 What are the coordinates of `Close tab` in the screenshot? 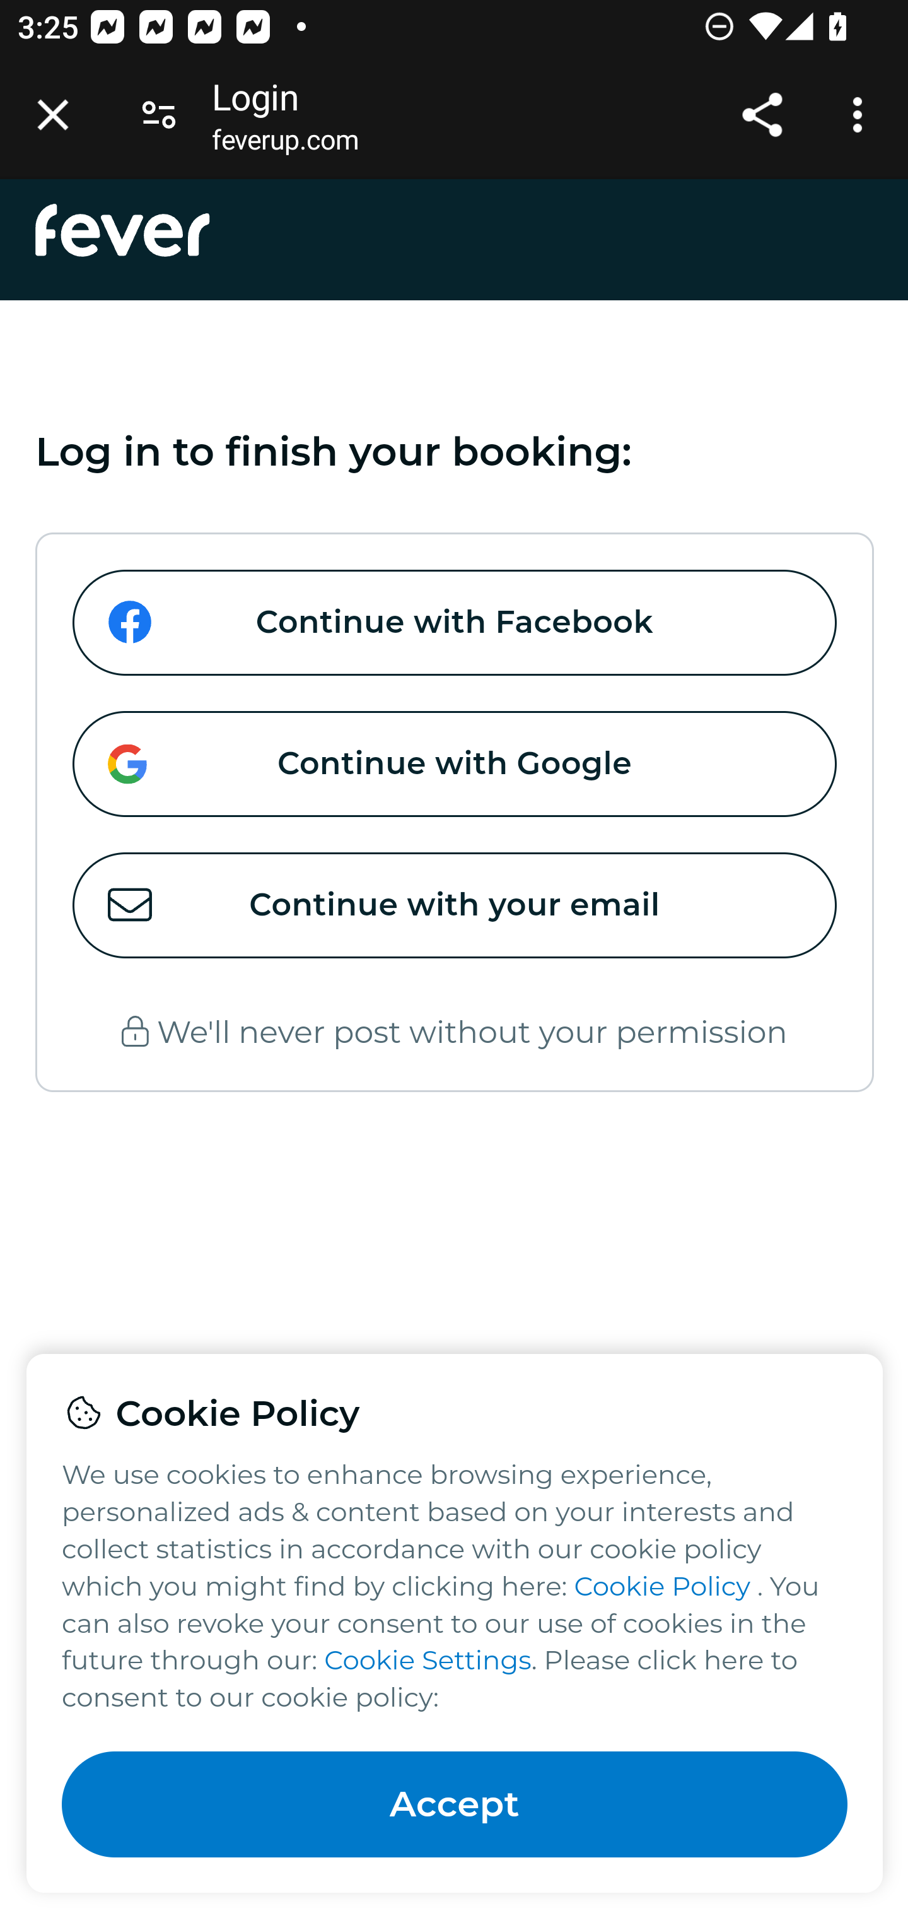 It's located at (53, 115).